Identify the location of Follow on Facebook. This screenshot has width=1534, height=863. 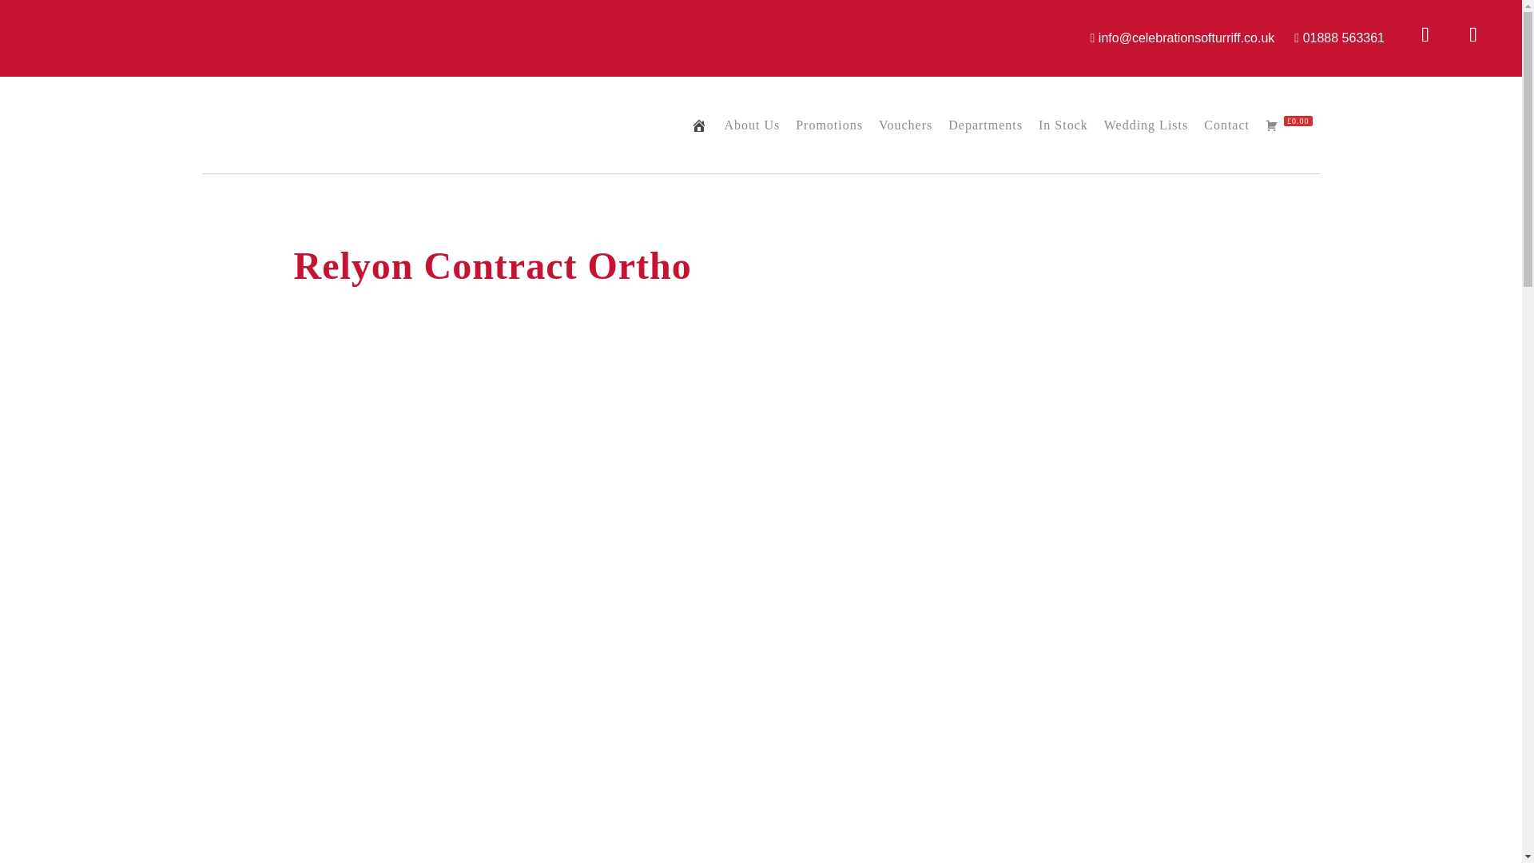
(1425, 35).